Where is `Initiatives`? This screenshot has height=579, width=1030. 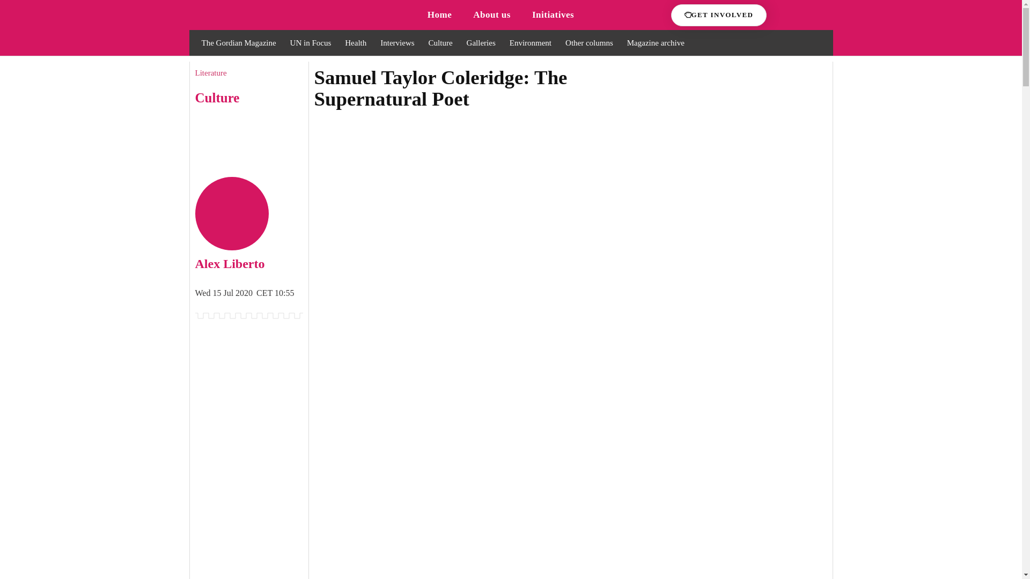
Initiatives is located at coordinates (553, 15).